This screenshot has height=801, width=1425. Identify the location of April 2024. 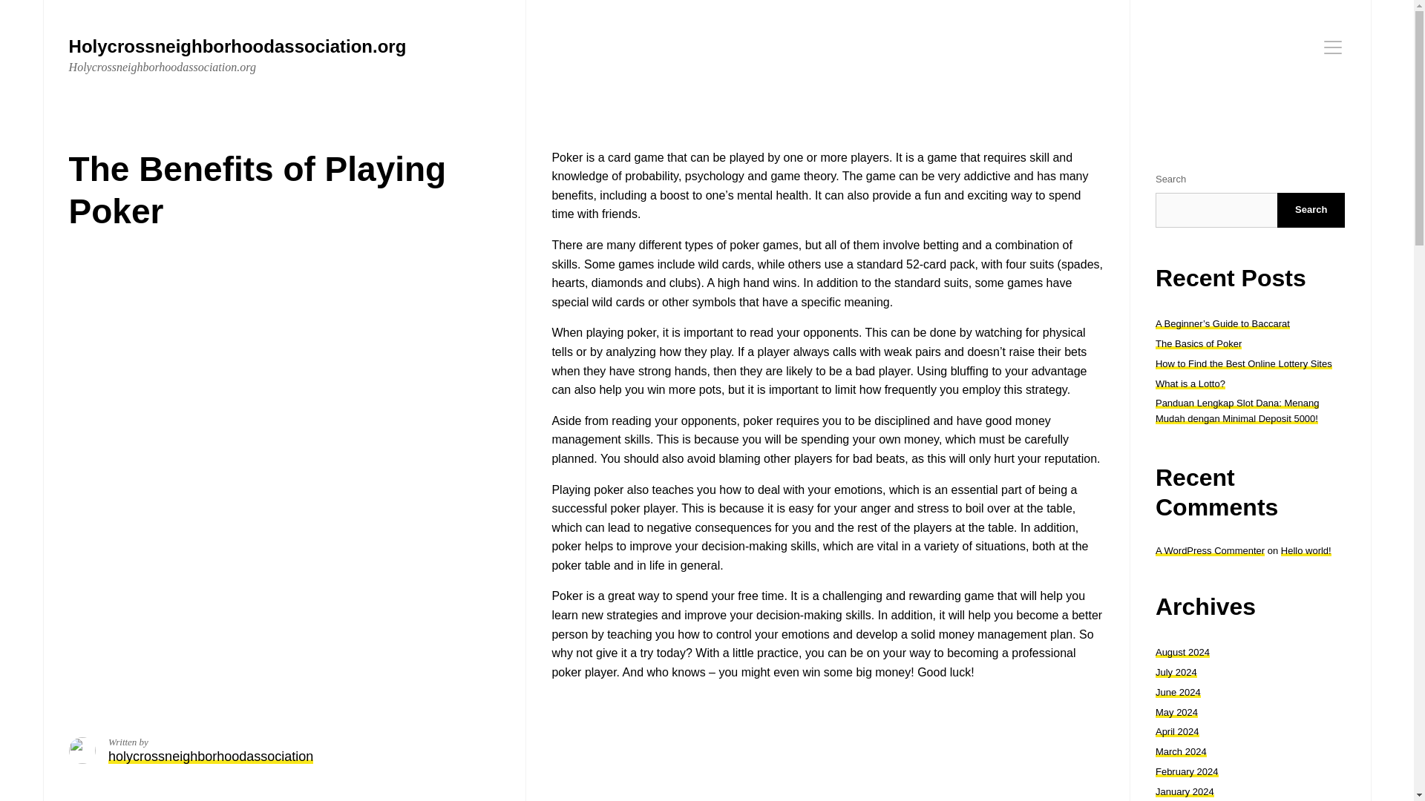
(1177, 731).